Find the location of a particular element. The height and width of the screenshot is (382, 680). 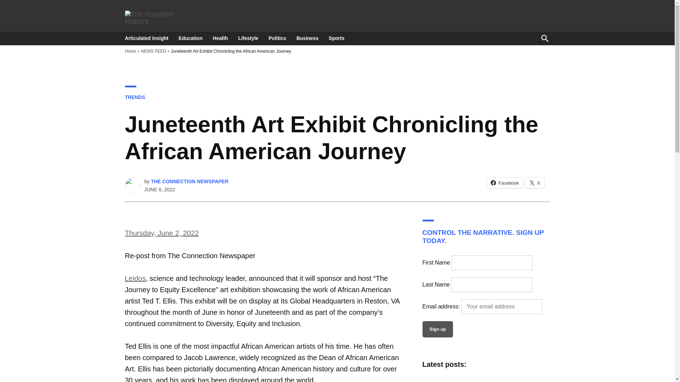

Sign up is located at coordinates (437, 329).